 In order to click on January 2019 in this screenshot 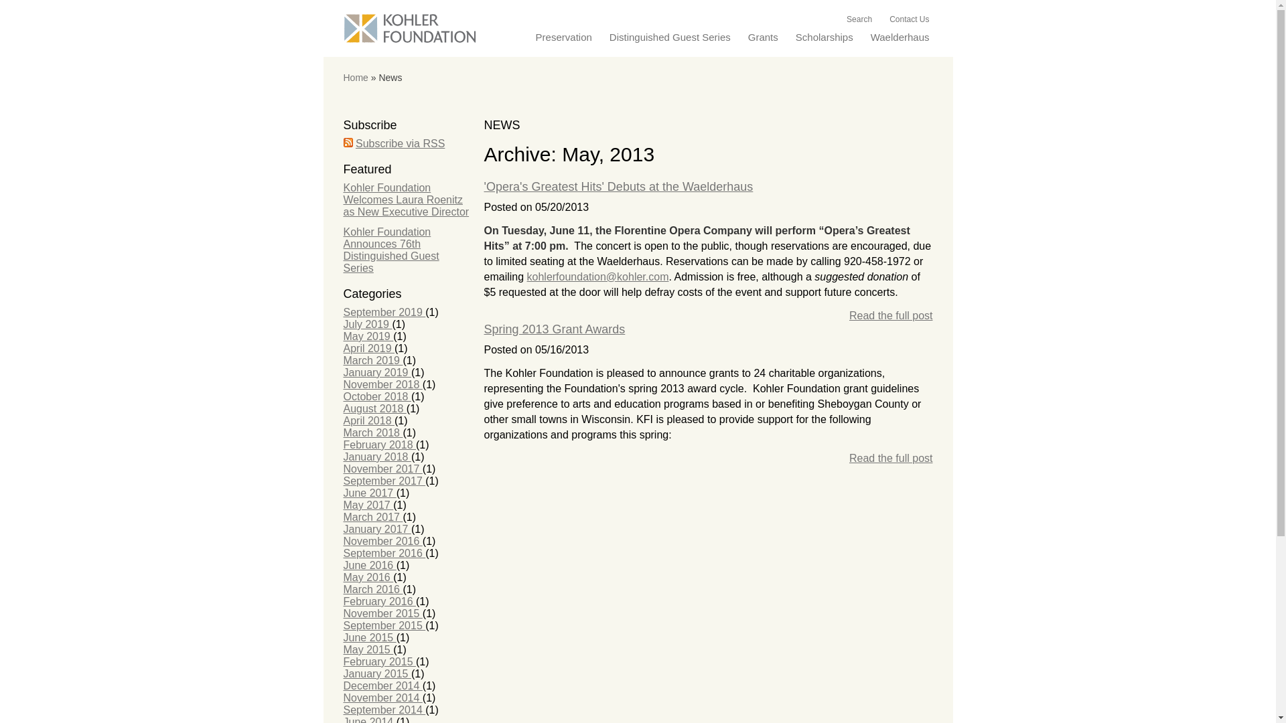, I will do `click(376, 372)`.